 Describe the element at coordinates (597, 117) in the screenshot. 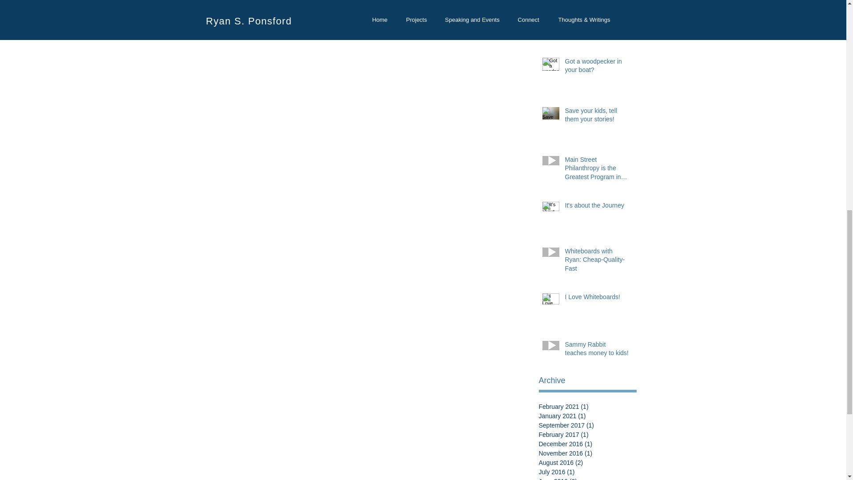

I see `Save your kids, tell them your stories!` at that location.